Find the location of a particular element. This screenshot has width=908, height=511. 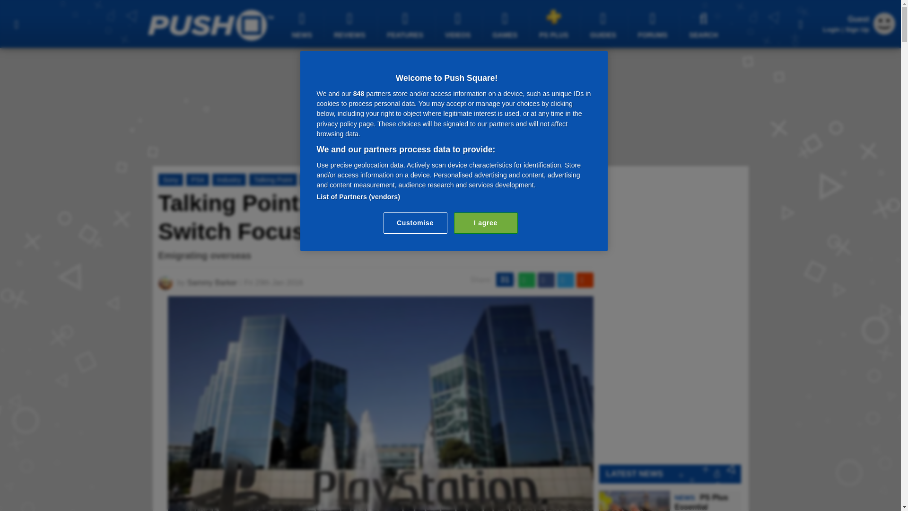

REVIEWS is located at coordinates (351, 25).